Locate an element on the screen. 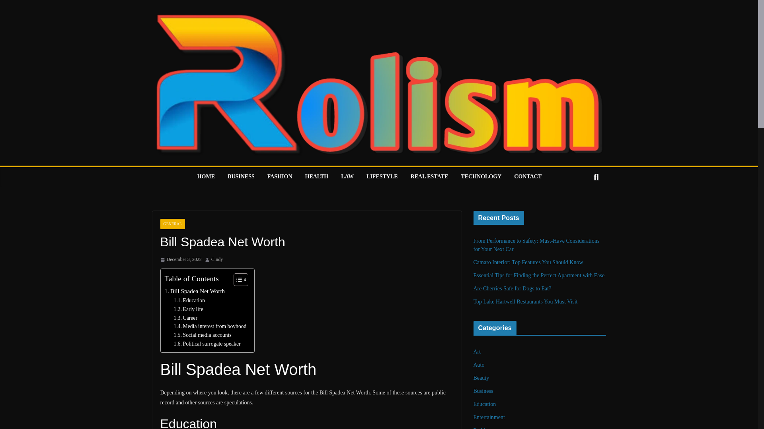 This screenshot has width=764, height=429. REAL ESTATE is located at coordinates (430, 177).